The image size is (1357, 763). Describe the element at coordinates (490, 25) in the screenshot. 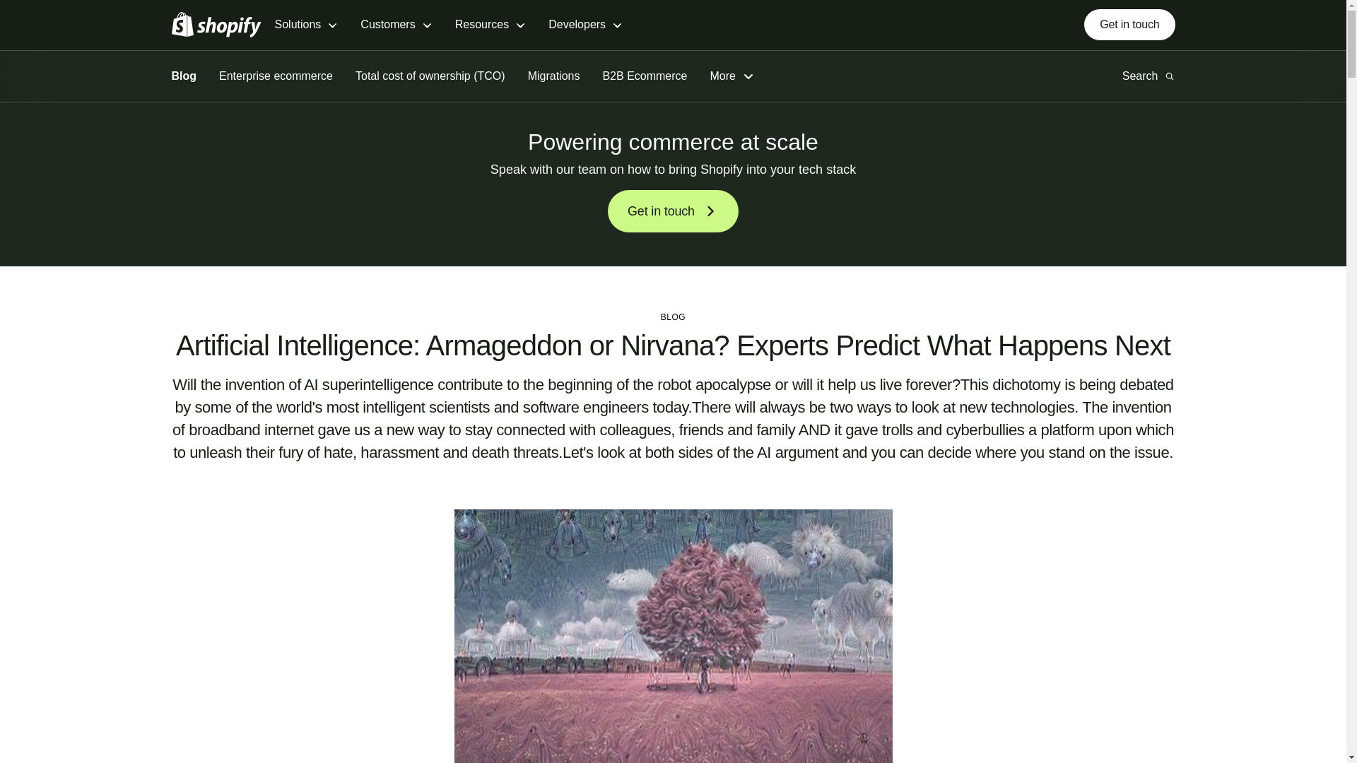

I see `Resources` at that location.